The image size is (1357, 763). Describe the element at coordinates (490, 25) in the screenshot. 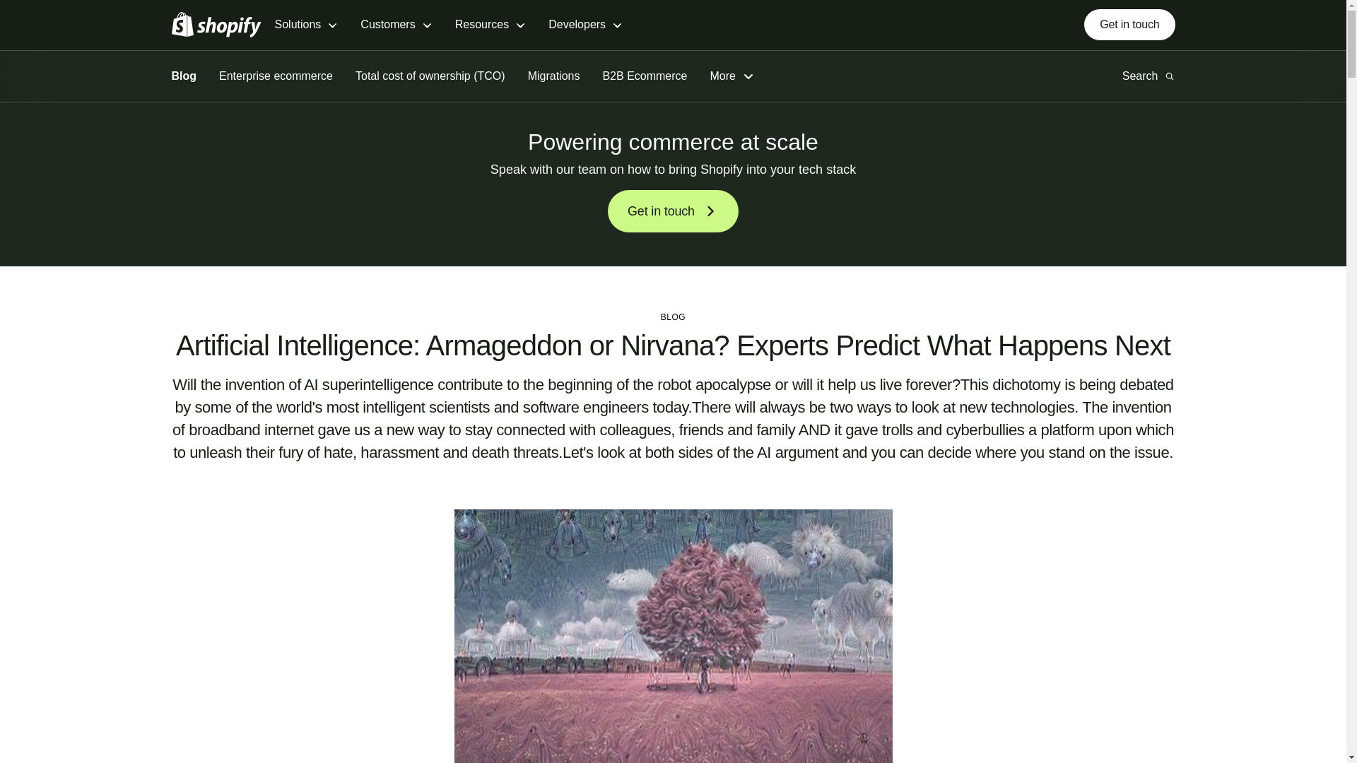

I see `Resources` at that location.